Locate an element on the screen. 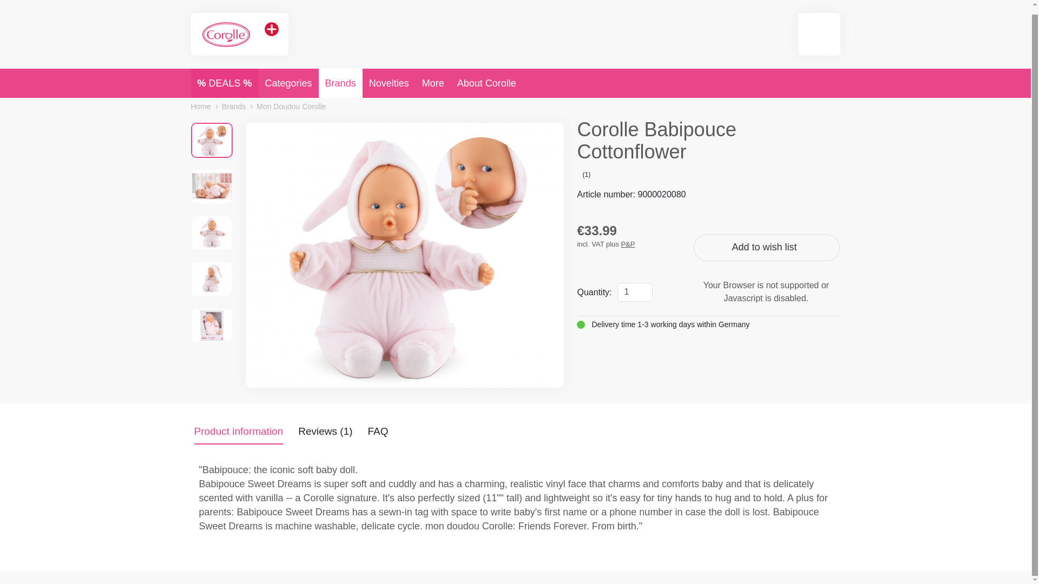  Categories is located at coordinates (289, 76).